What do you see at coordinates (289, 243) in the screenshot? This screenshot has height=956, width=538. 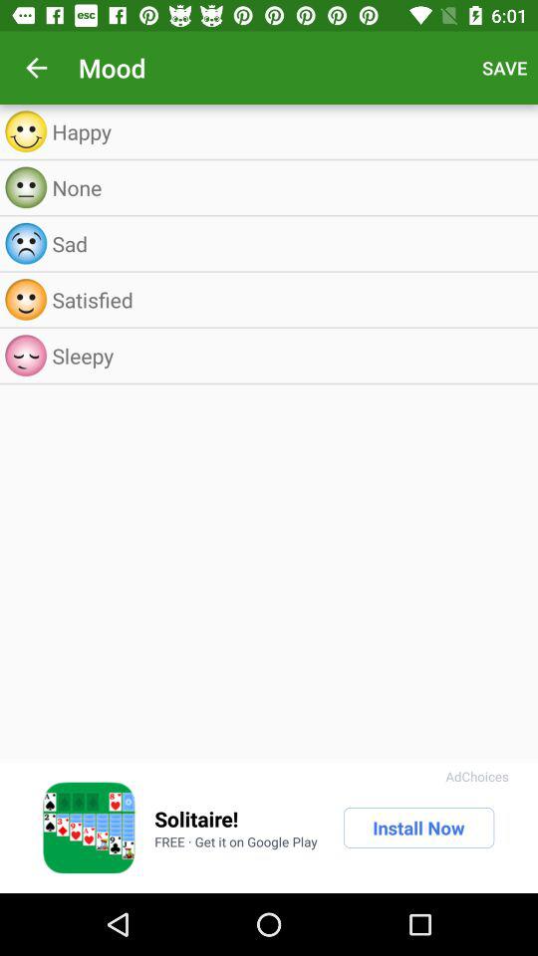 I see `press the item below the  none` at bounding box center [289, 243].